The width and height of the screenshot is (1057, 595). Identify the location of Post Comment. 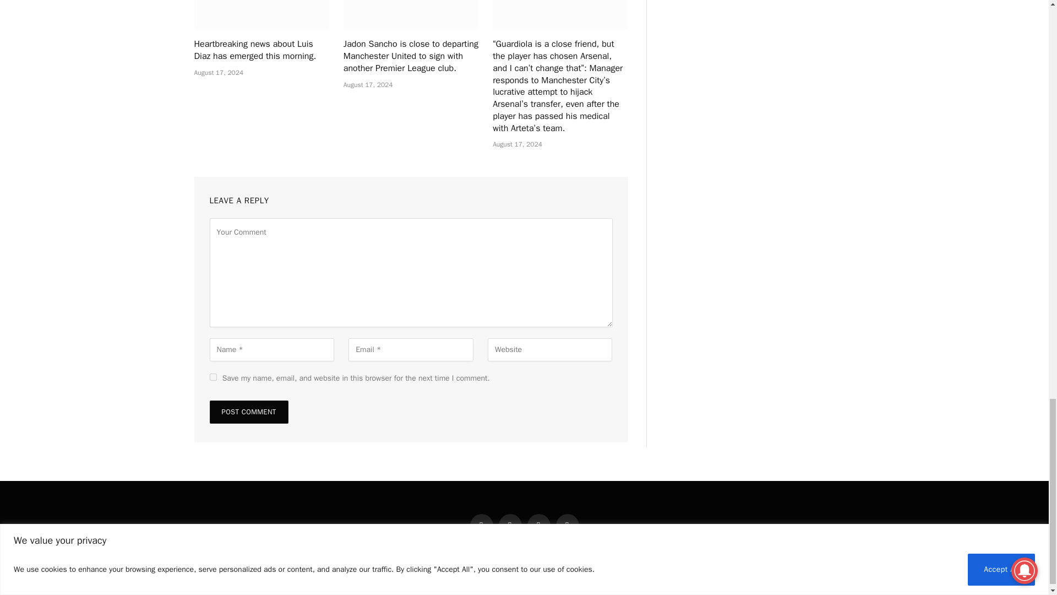
(248, 412).